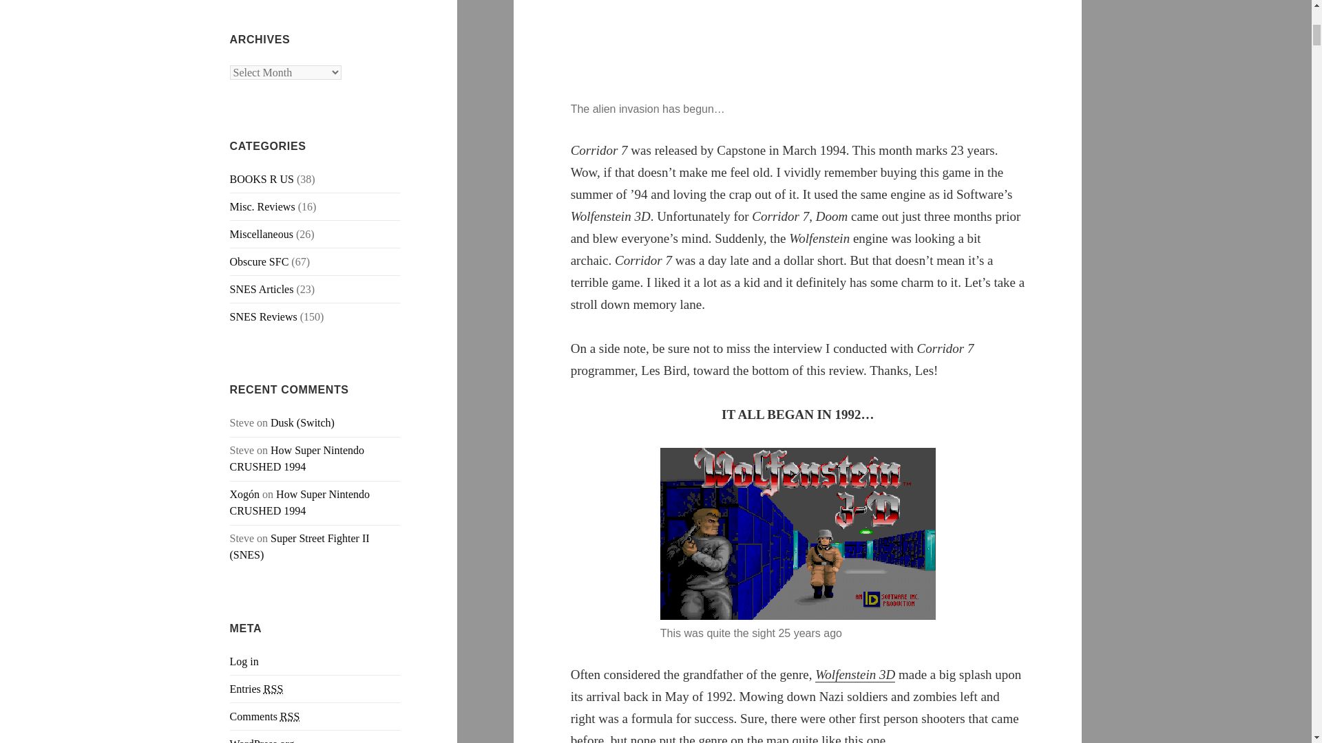  I want to click on Obscure SFC, so click(260, 261).